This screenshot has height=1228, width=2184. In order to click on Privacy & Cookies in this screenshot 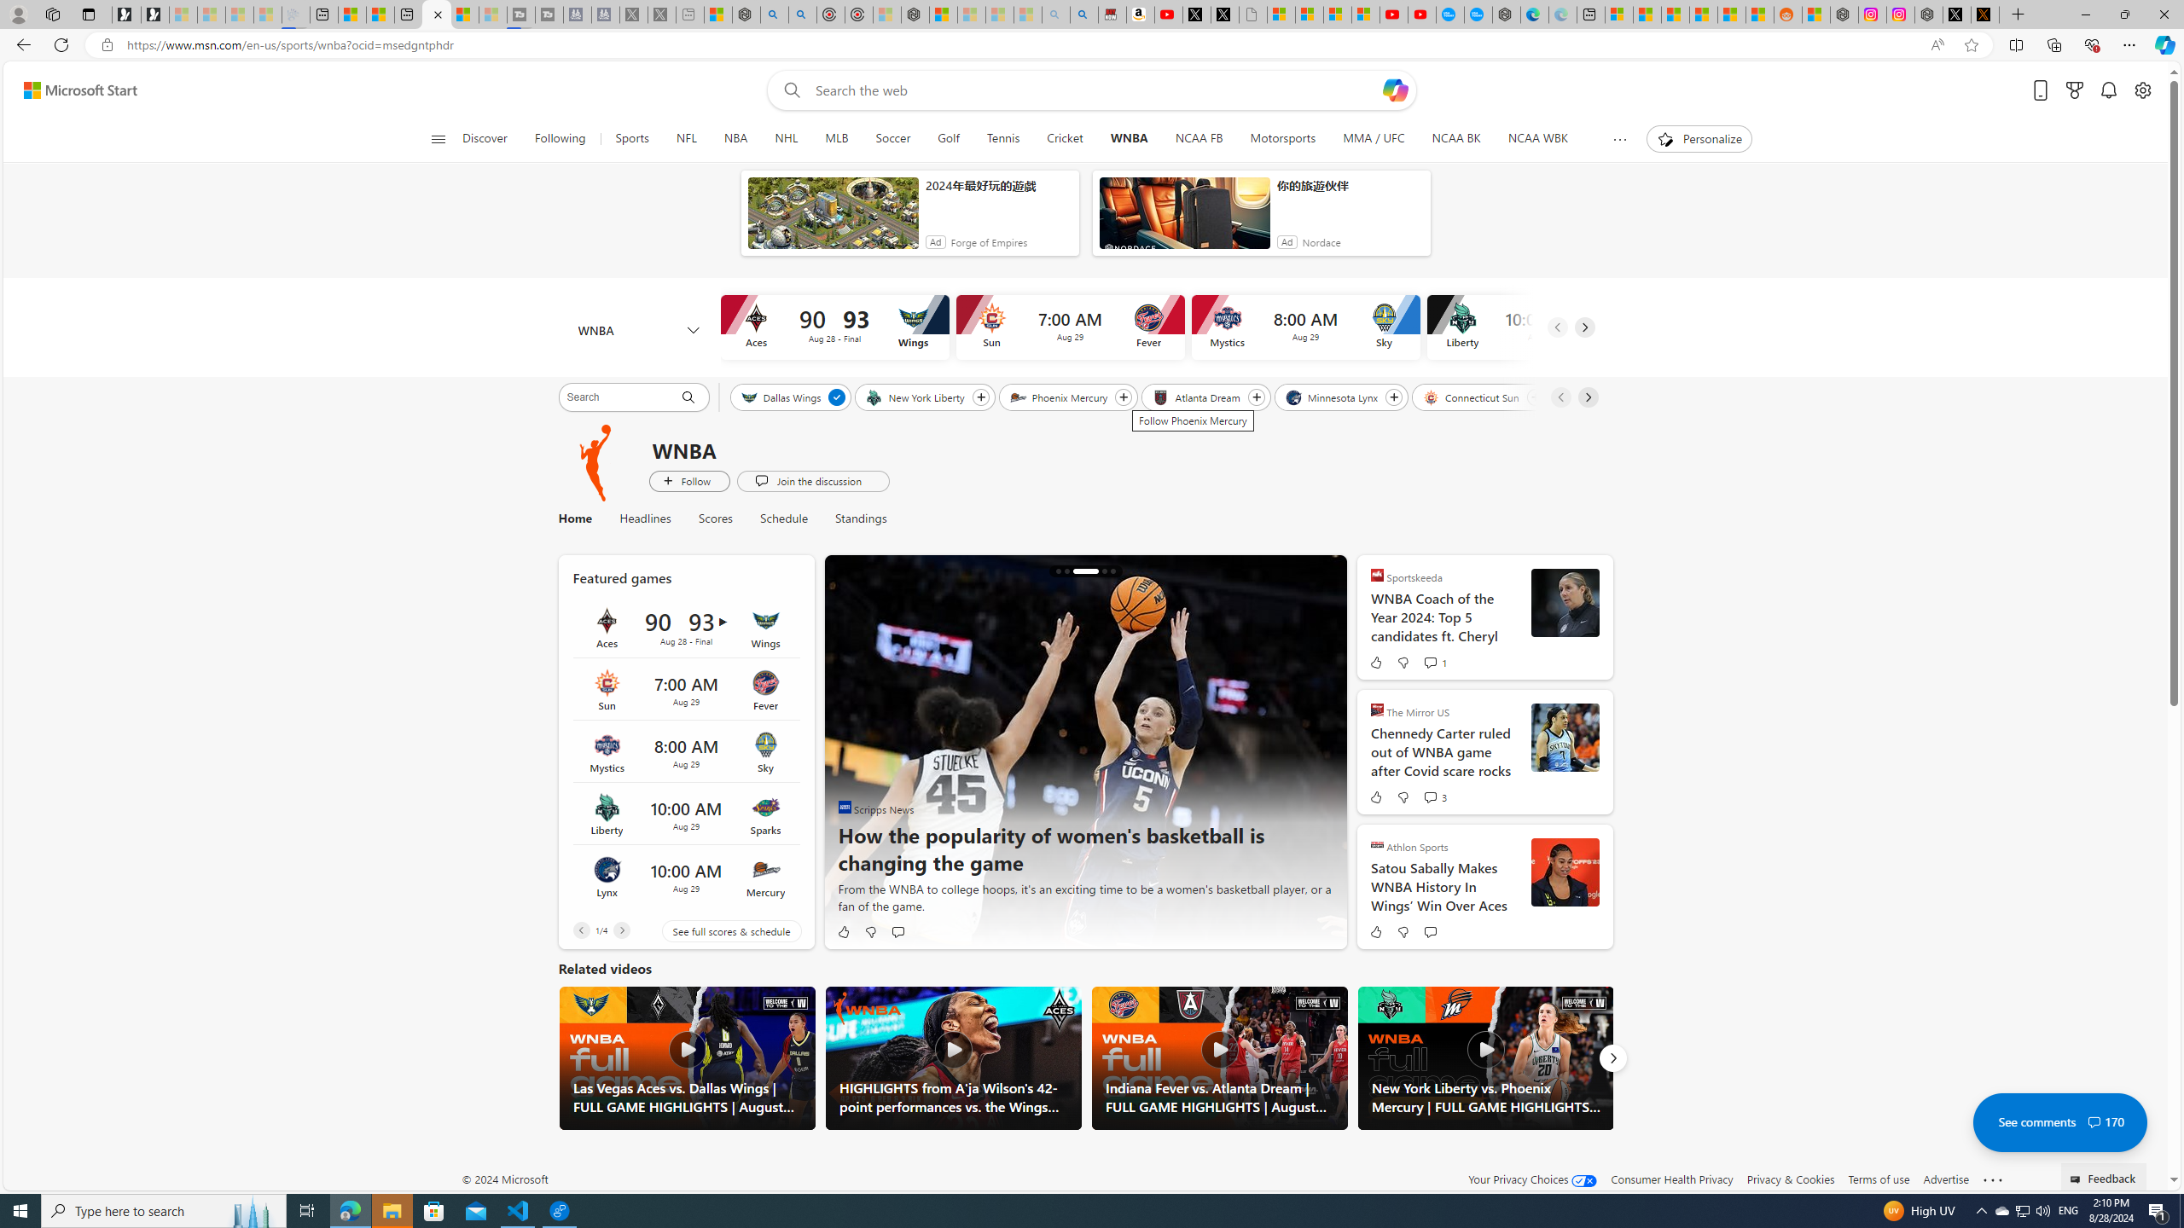, I will do `click(1791, 1179)`.